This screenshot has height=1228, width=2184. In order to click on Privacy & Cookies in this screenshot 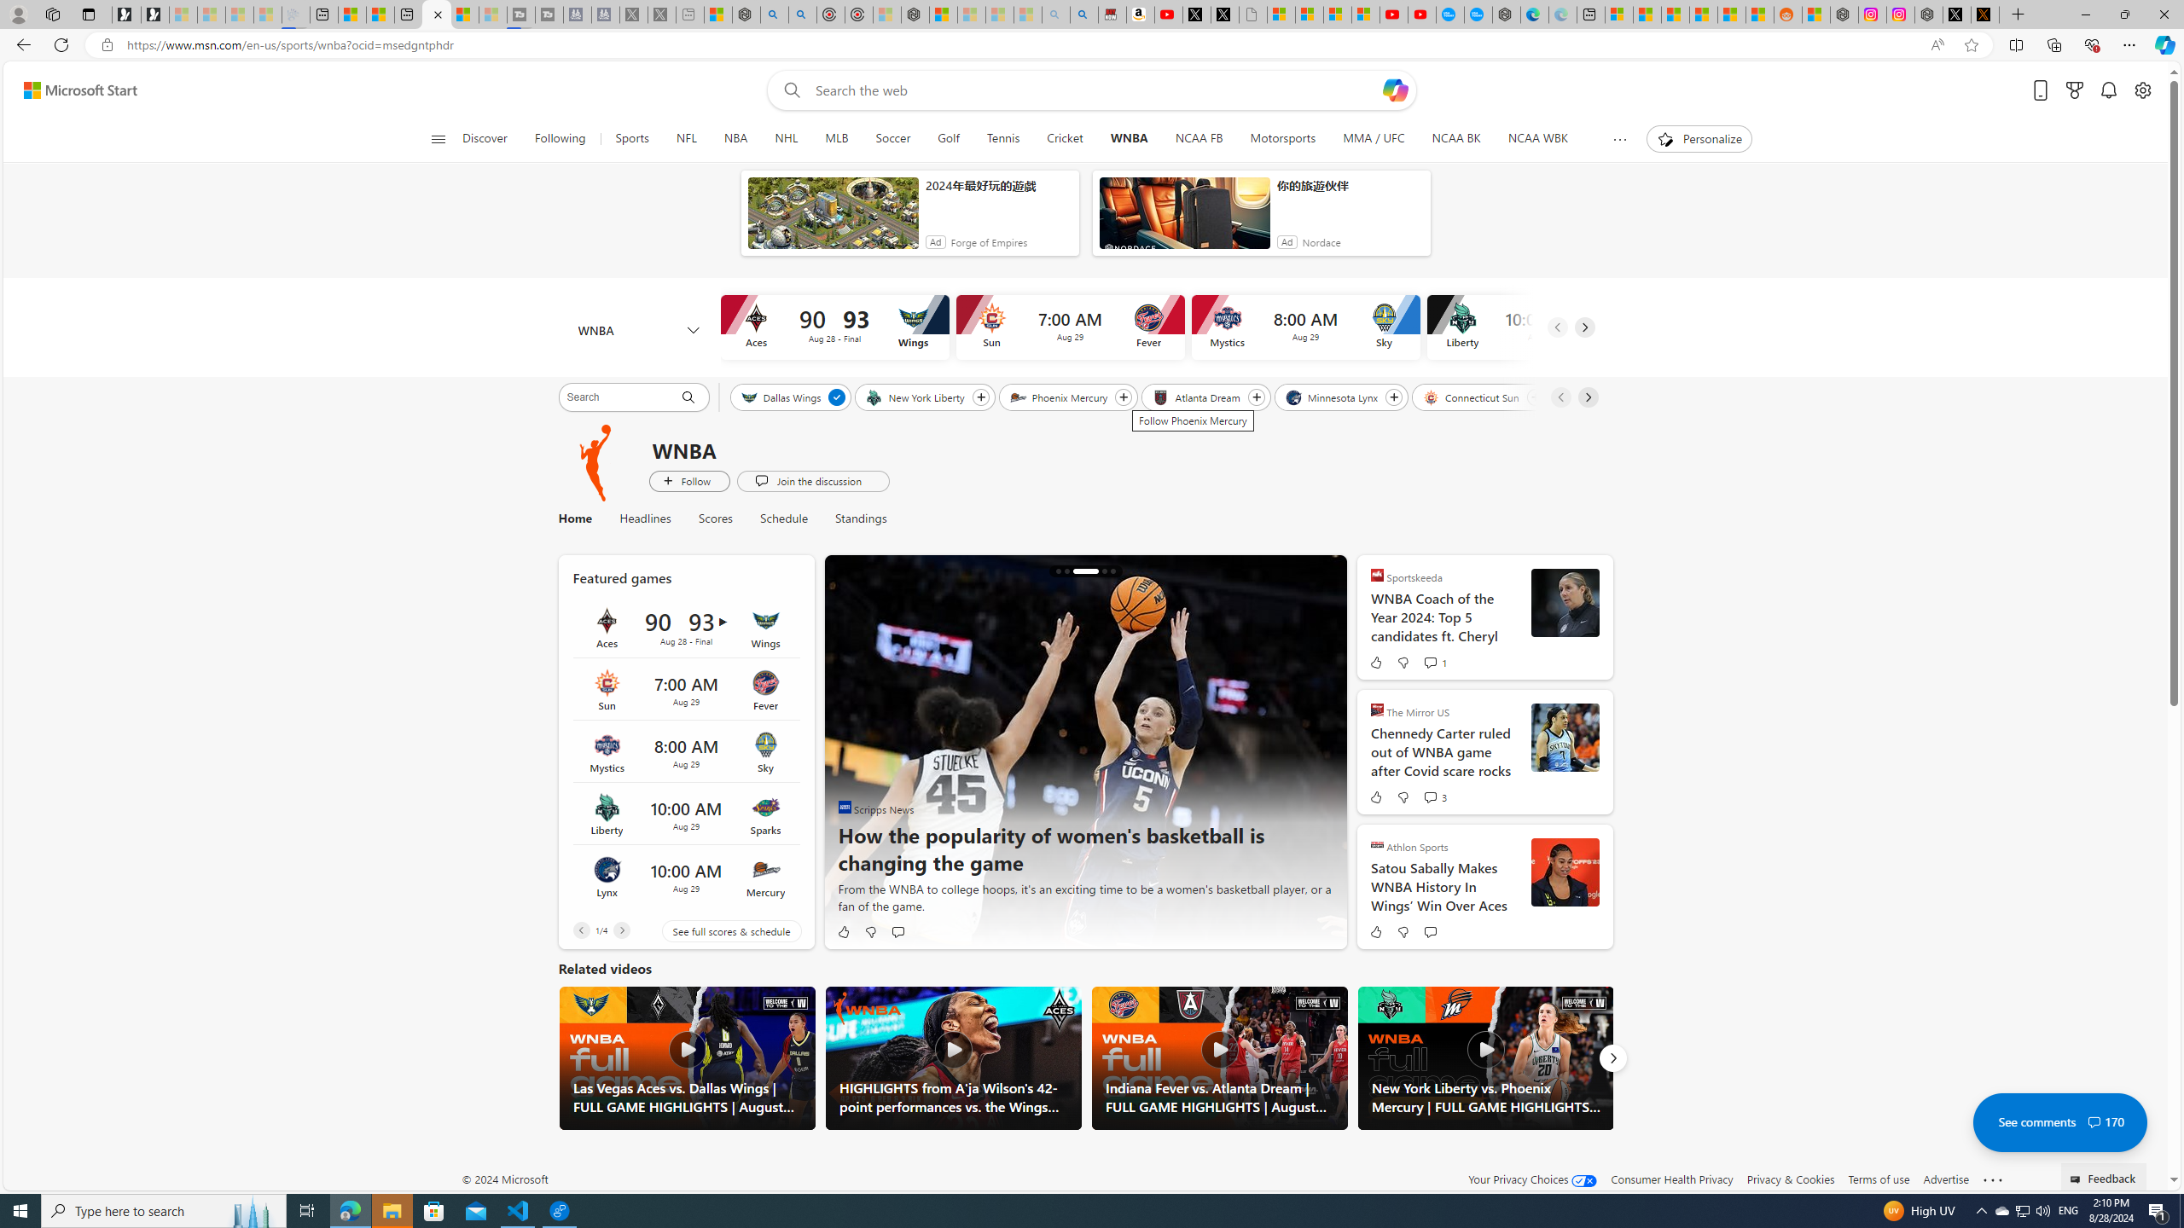, I will do `click(1791, 1179)`.